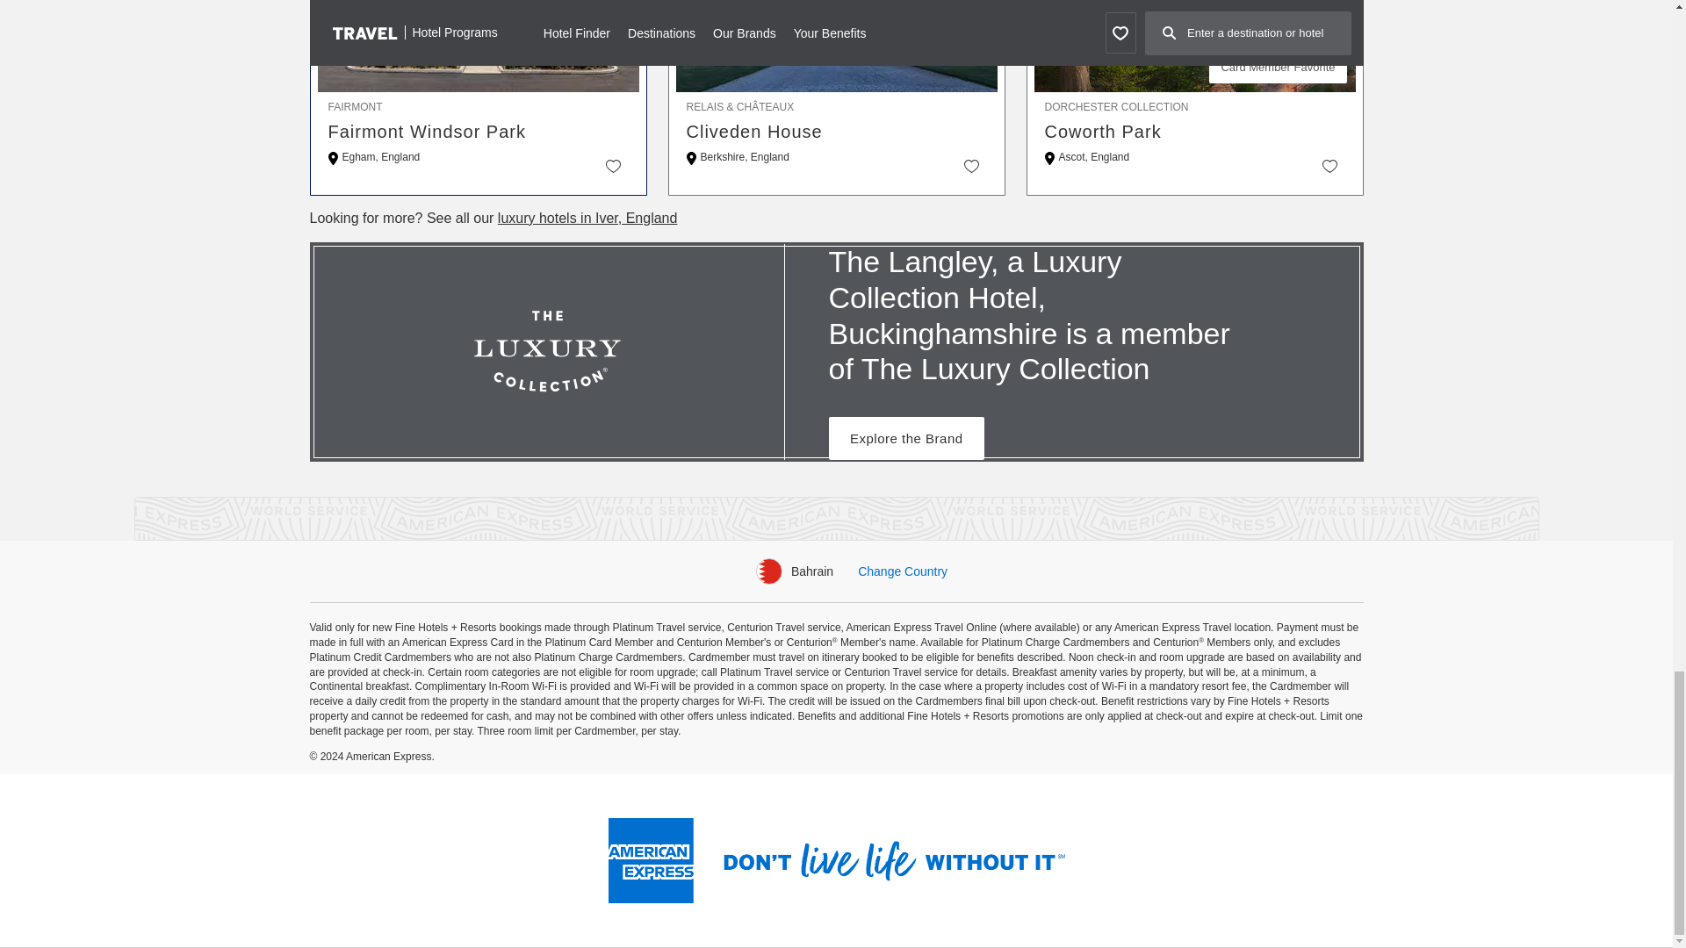 The height and width of the screenshot is (948, 1686). Describe the element at coordinates (1195, 132) in the screenshot. I see `Coworth Park` at that location.